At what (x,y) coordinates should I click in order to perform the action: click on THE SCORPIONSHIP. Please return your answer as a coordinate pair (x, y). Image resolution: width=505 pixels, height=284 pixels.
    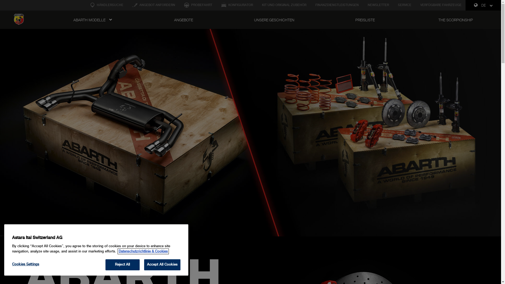
    Looking at the image, I should click on (456, 20).